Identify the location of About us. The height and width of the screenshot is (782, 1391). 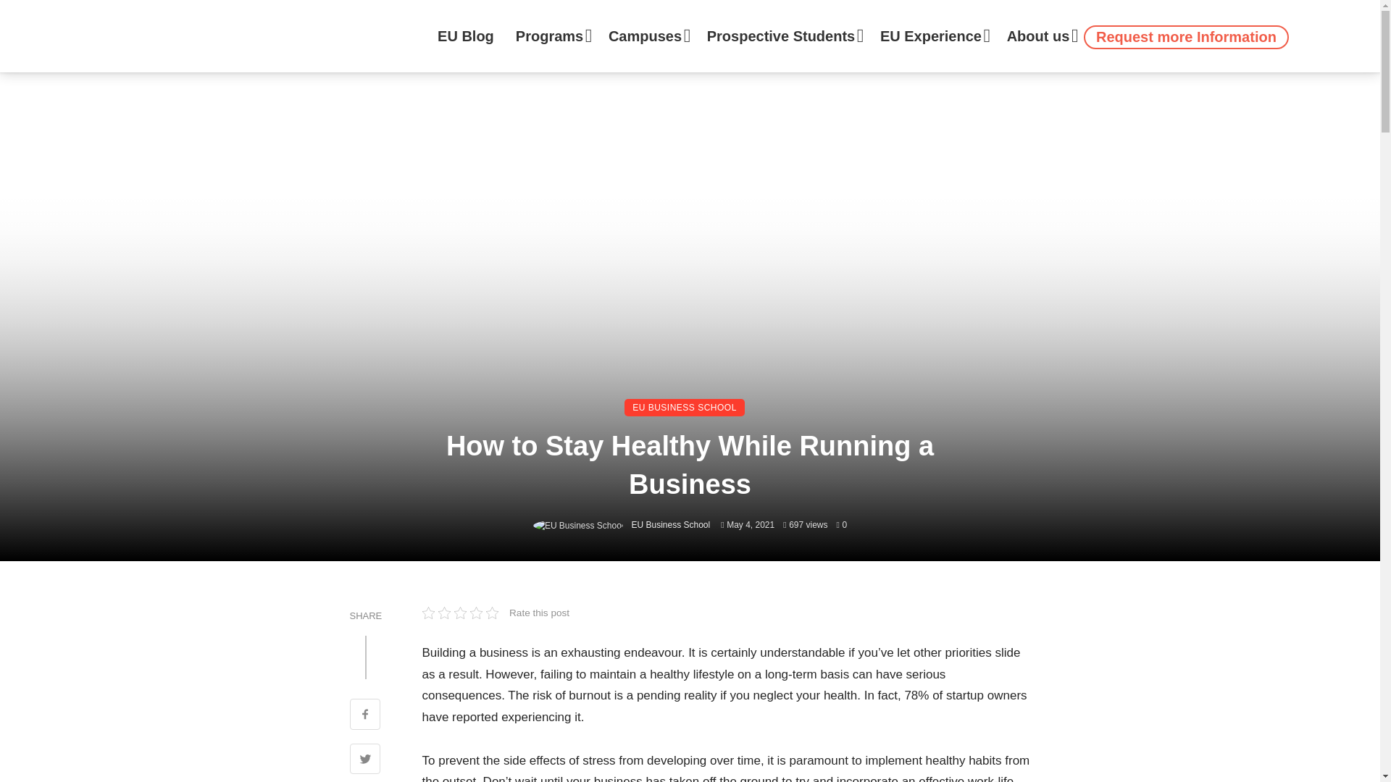
(1039, 36).